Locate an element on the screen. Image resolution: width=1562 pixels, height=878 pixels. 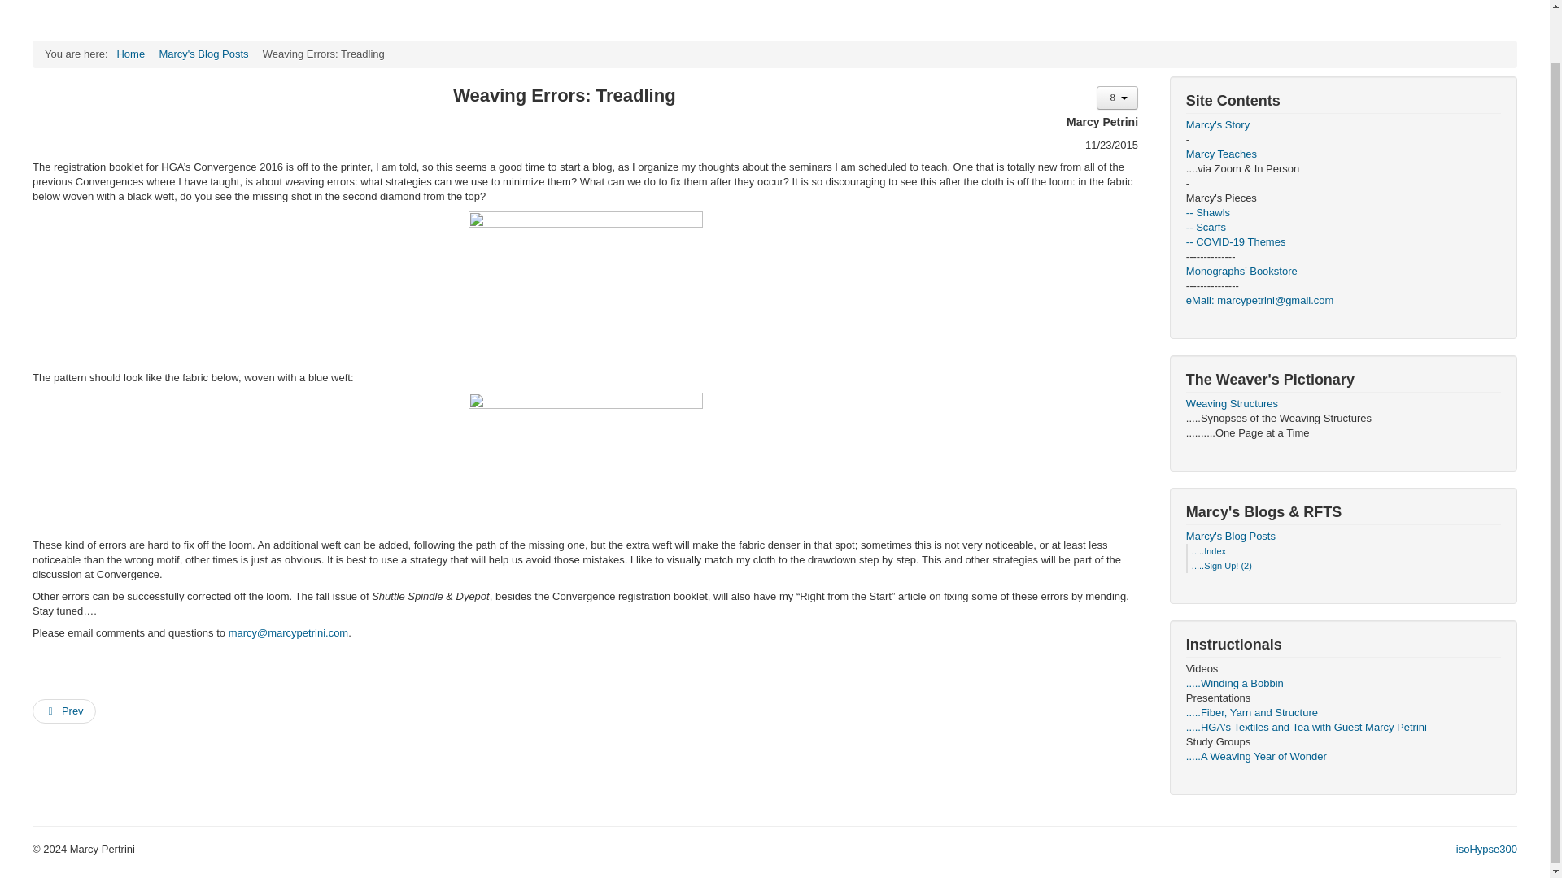
.....HGA's Textiles and Tea with Guest Marcy Petrini is located at coordinates (1343, 727).